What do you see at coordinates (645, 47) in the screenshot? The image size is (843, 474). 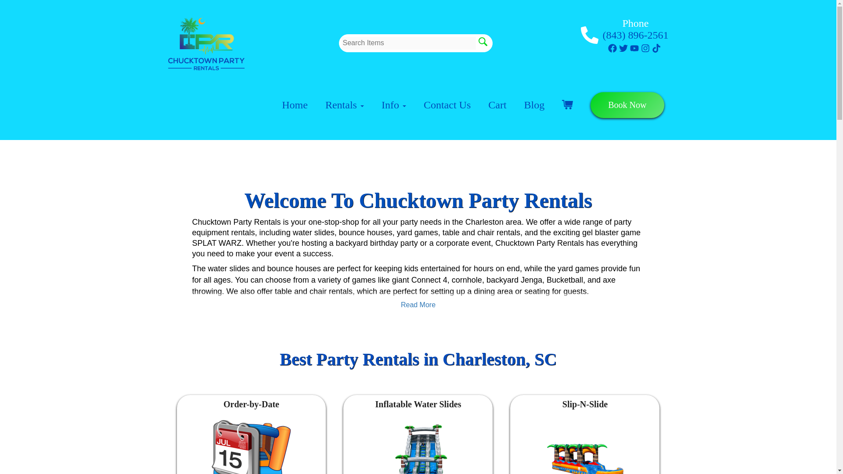 I see `Chucktown Party Rentals Instagram` at bounding box center [645, 47].